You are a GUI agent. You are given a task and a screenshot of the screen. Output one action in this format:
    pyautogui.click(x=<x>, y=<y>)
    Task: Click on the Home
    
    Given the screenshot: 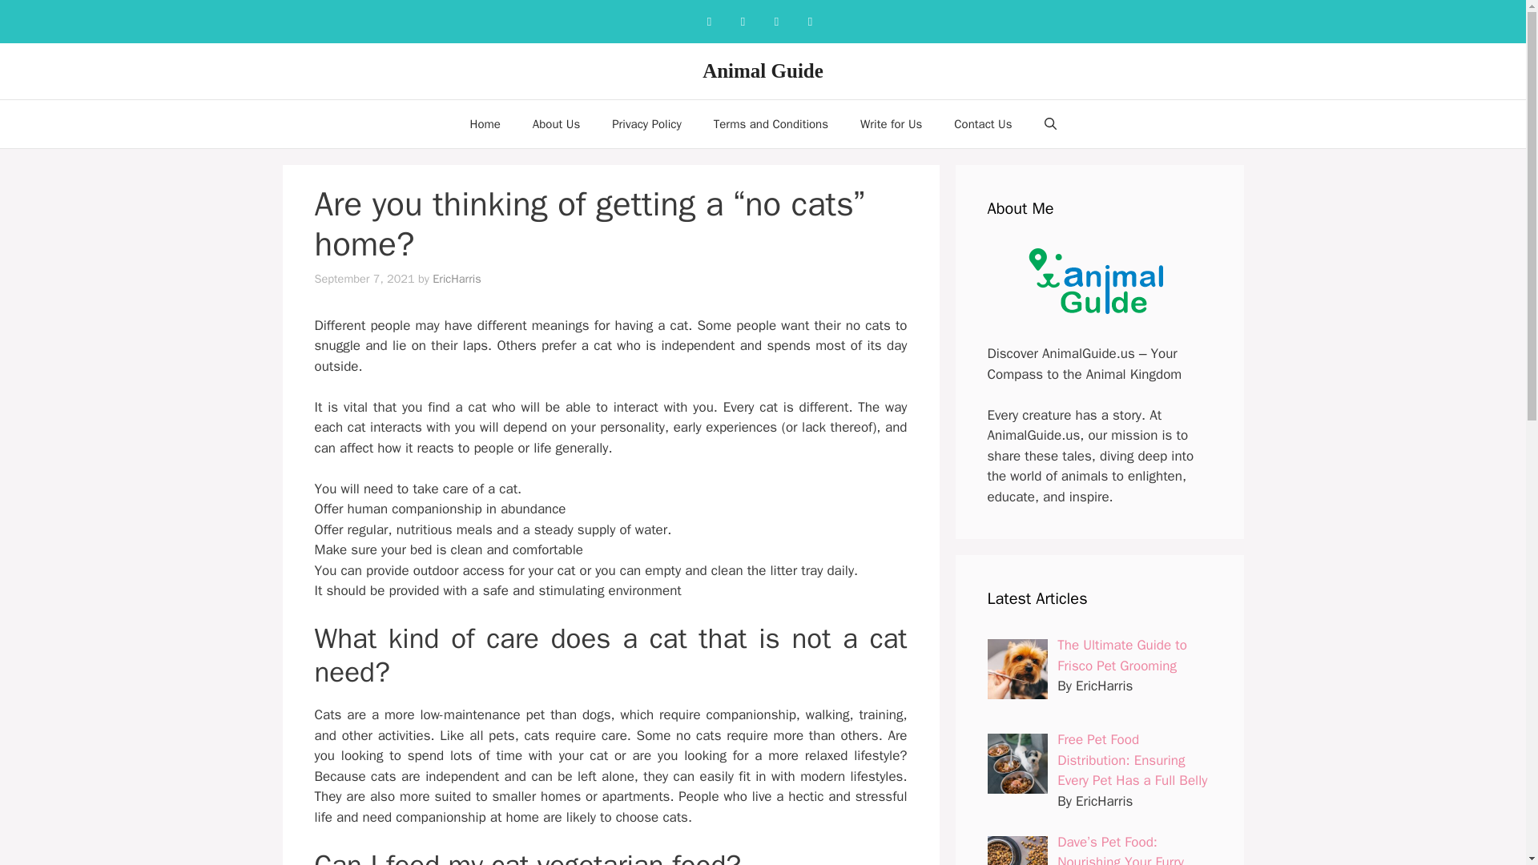 What is the action you would take?
    pyautogui.click(x=484, y=123)
    